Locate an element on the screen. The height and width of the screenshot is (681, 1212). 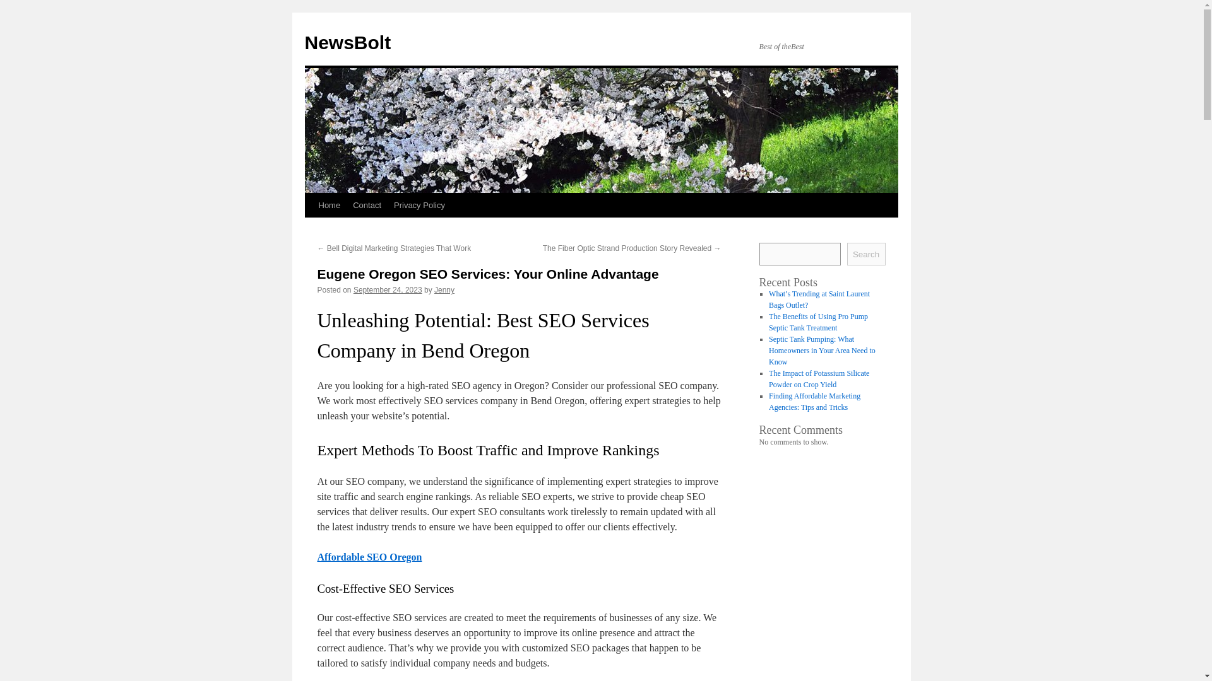
The Impact of Potassium Silicate Powder on Crop Yield is located at coordinates (818, 378).